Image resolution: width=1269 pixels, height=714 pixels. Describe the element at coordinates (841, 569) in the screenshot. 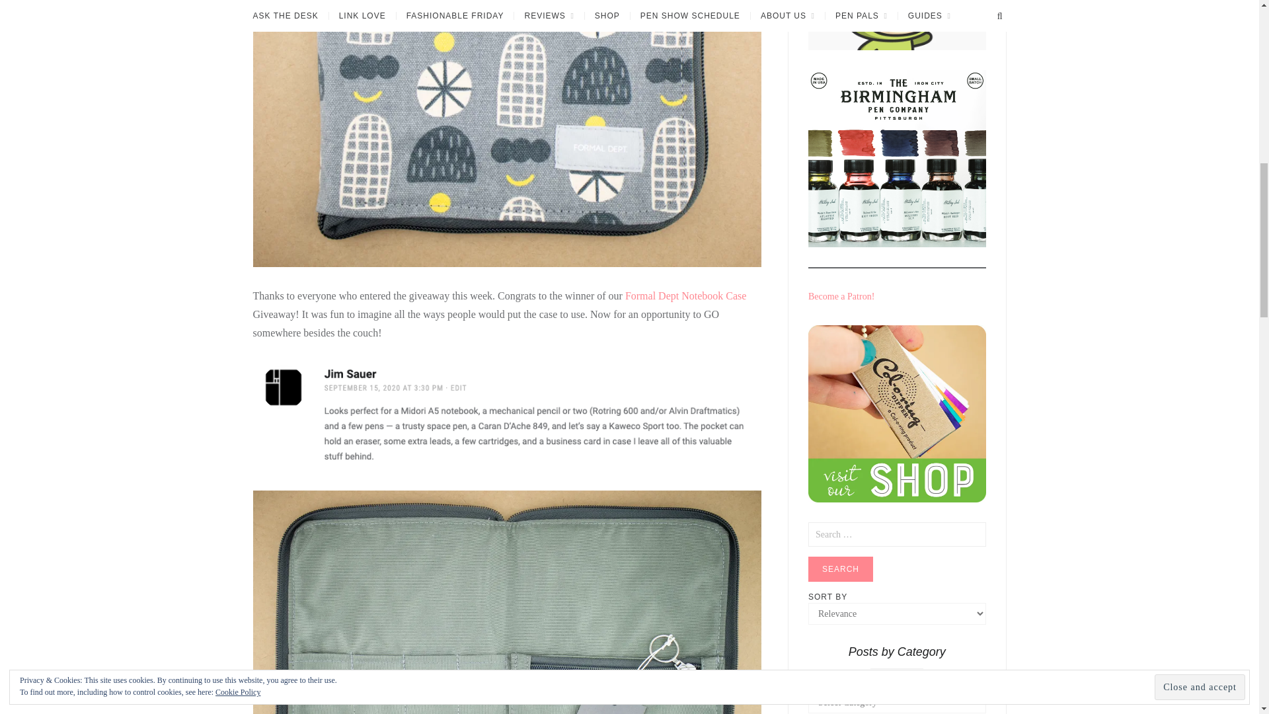

I see `Search` at that location.